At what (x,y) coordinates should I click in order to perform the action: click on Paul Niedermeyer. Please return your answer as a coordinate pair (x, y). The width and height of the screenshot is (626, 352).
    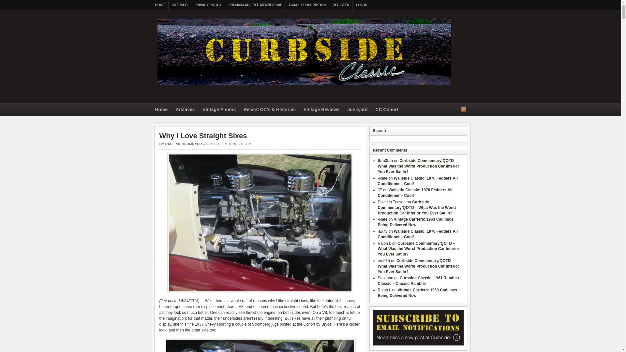
    Looking at the image, I should click on (184, 144).